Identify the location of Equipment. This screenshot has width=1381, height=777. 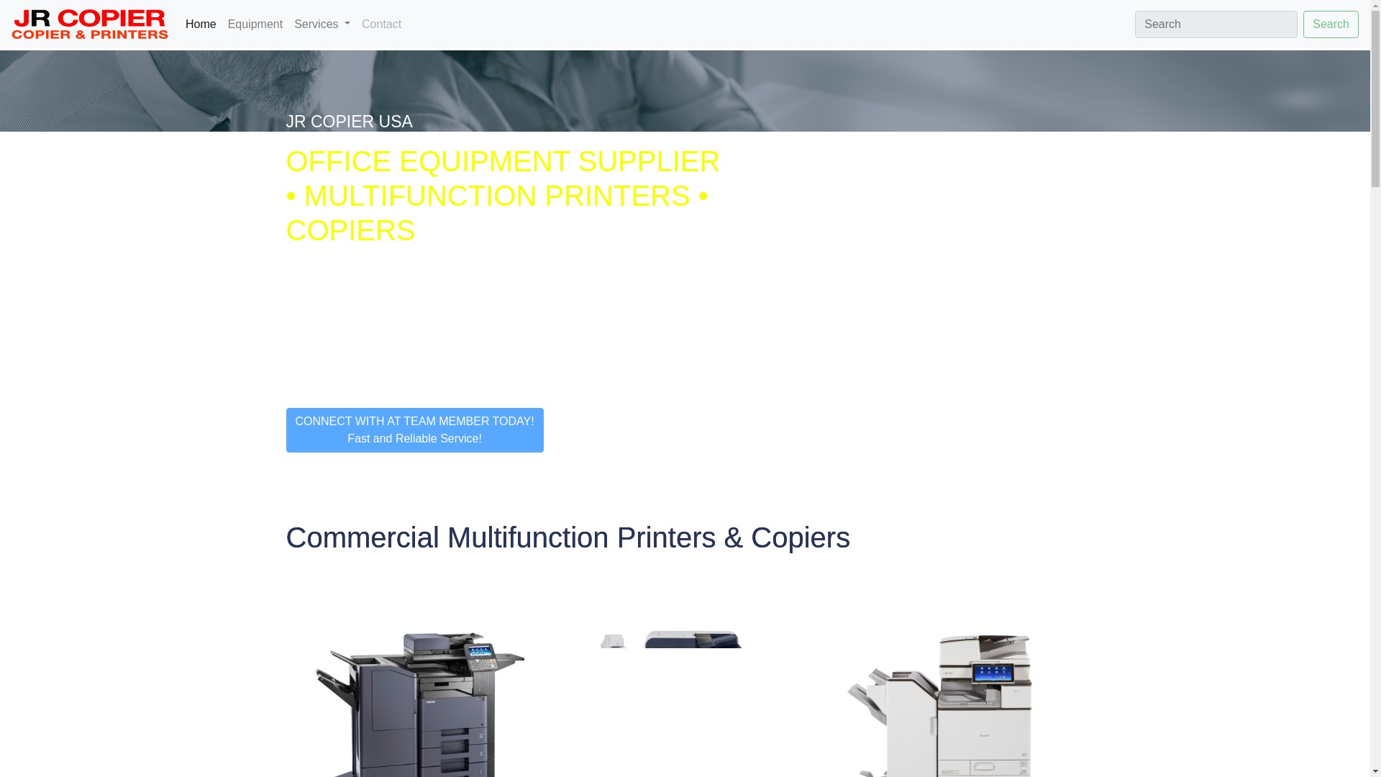
(255, 24).